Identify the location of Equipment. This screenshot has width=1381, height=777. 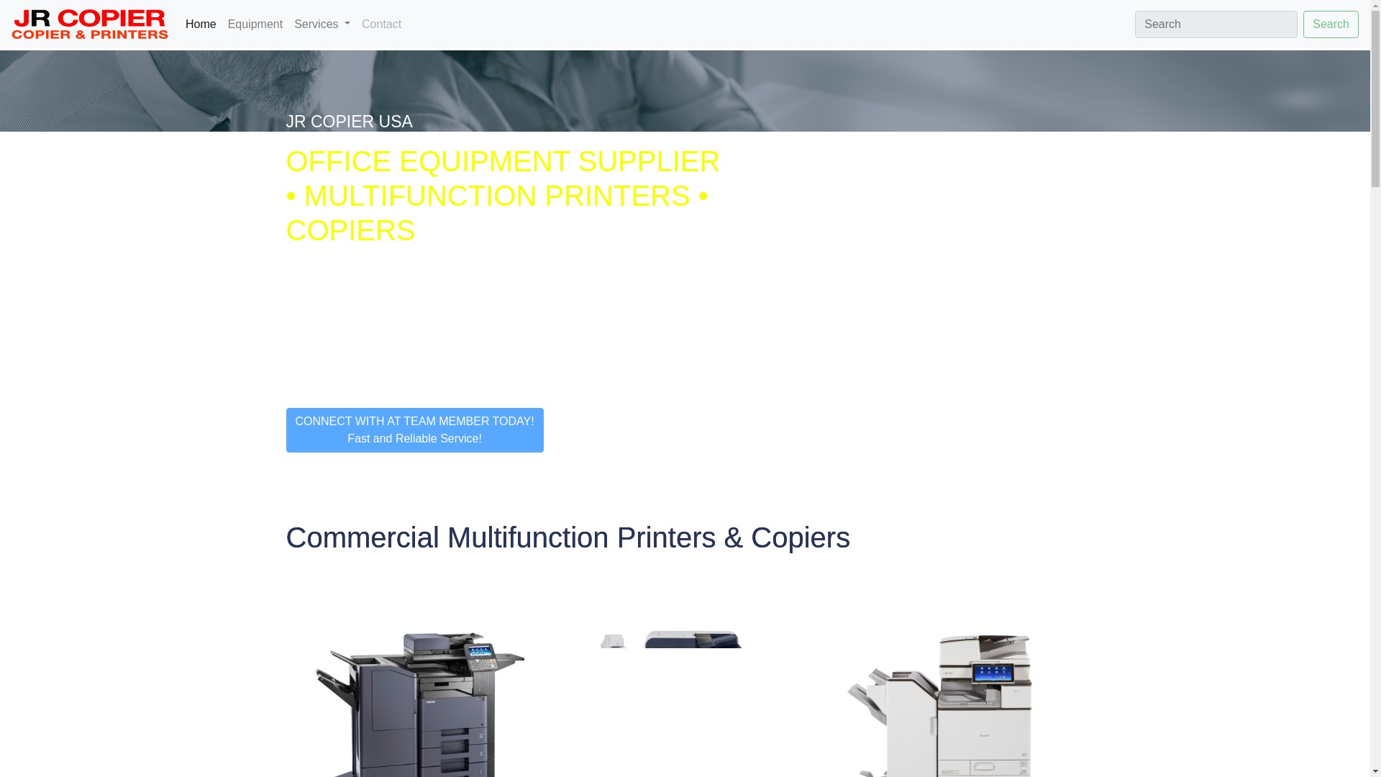
(255, 24).